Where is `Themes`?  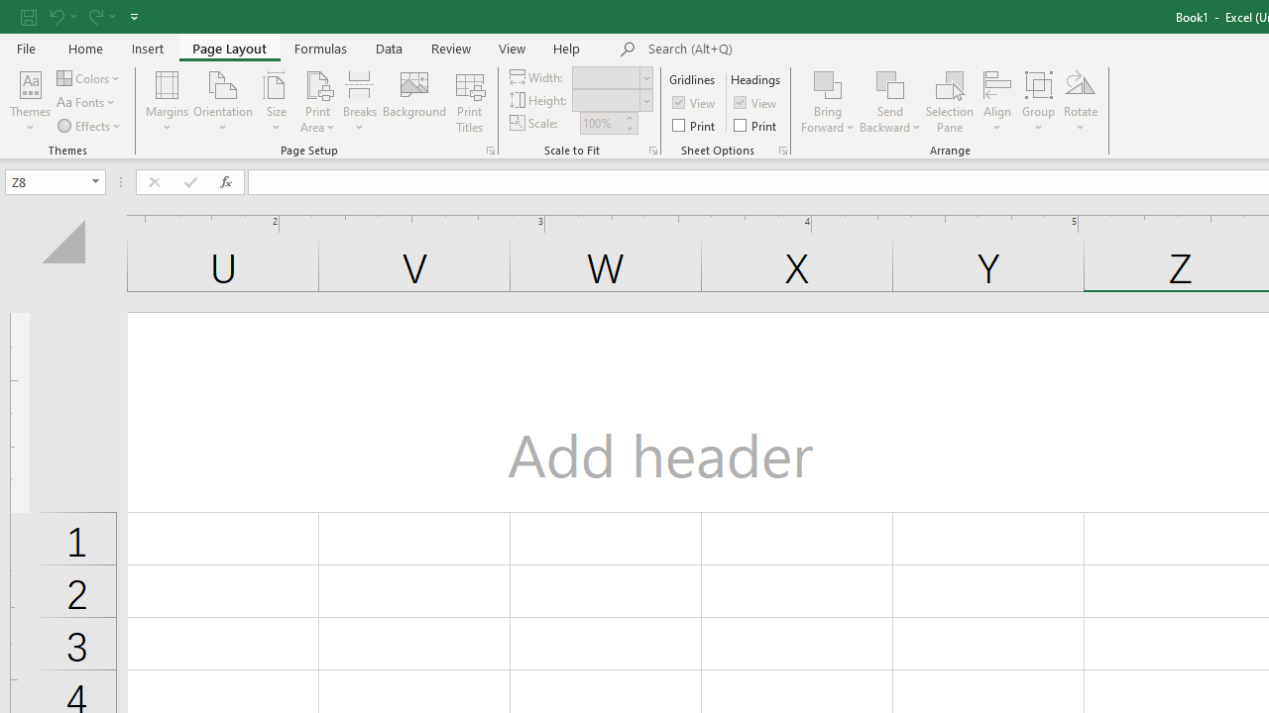 Themes is located at coordinates (30, 101).